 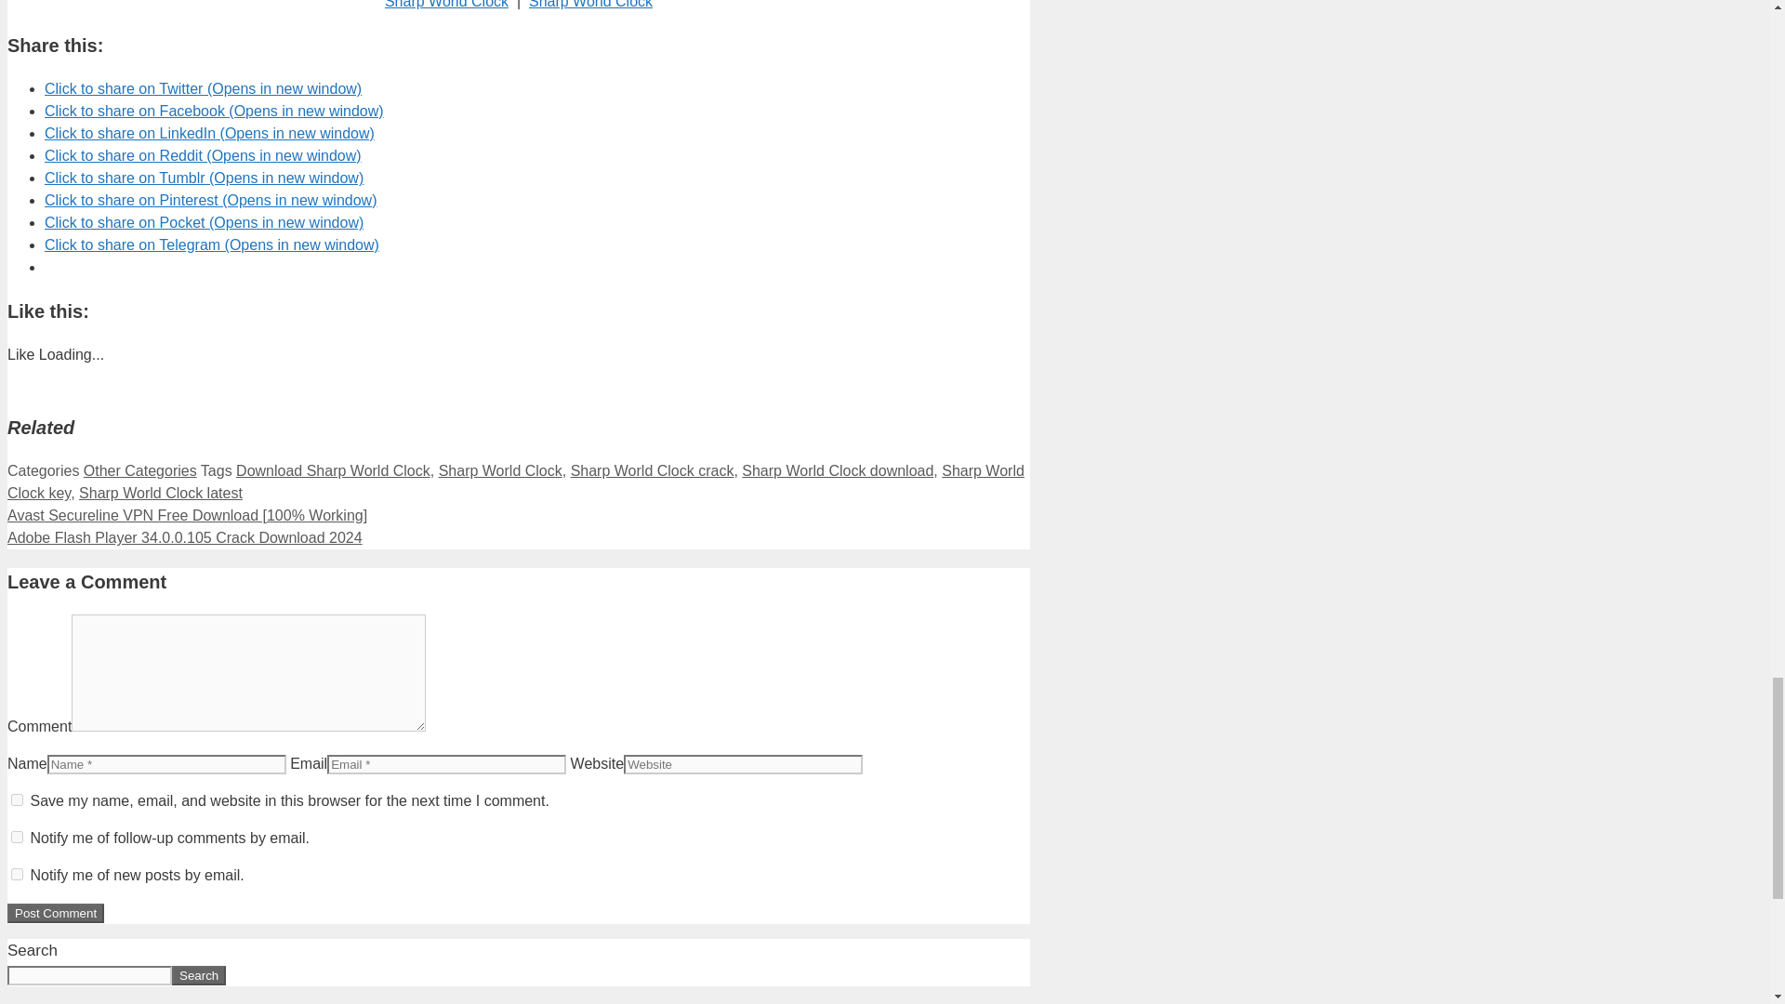 I want to click on Post Comment, so click(x=55, y=913).